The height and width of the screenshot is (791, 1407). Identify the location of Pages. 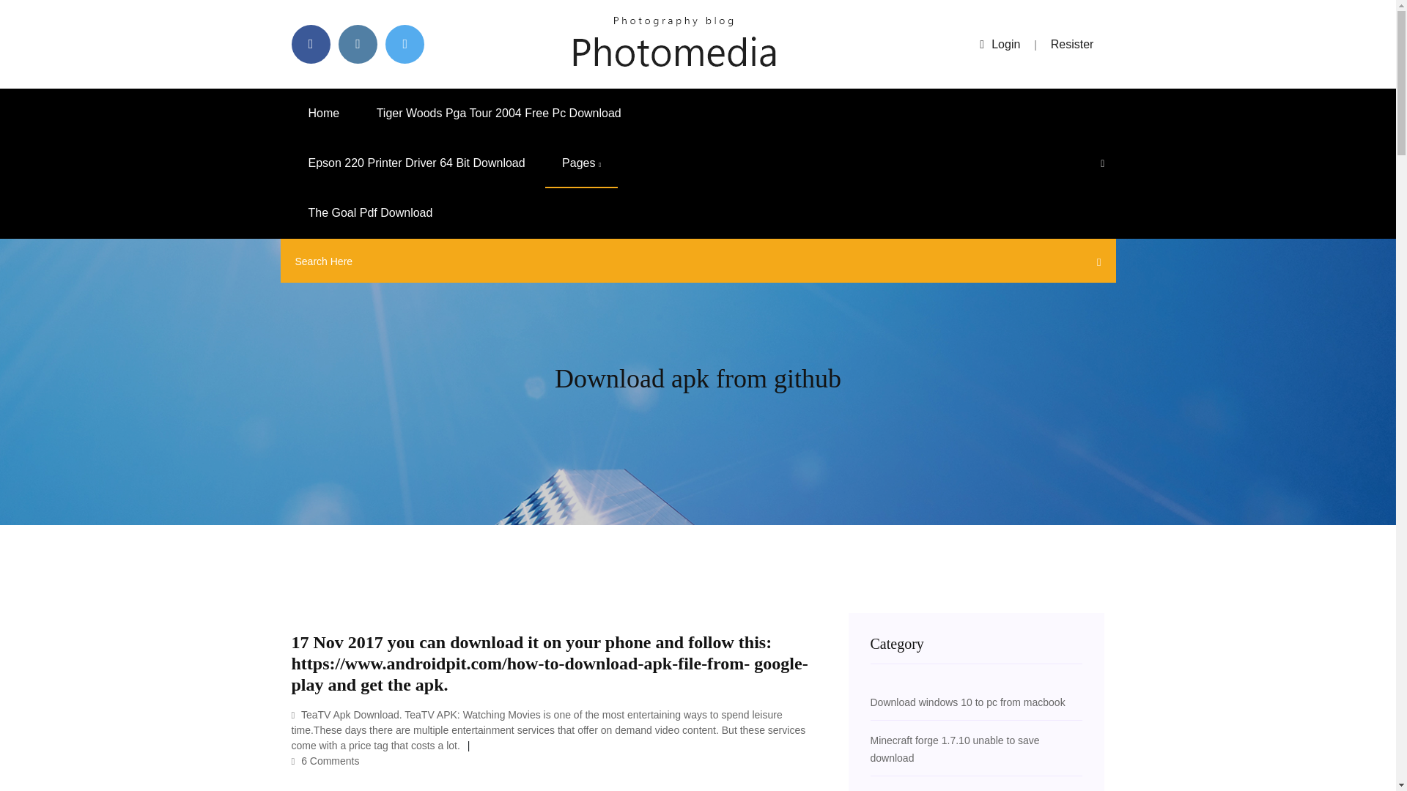
(581, 163).